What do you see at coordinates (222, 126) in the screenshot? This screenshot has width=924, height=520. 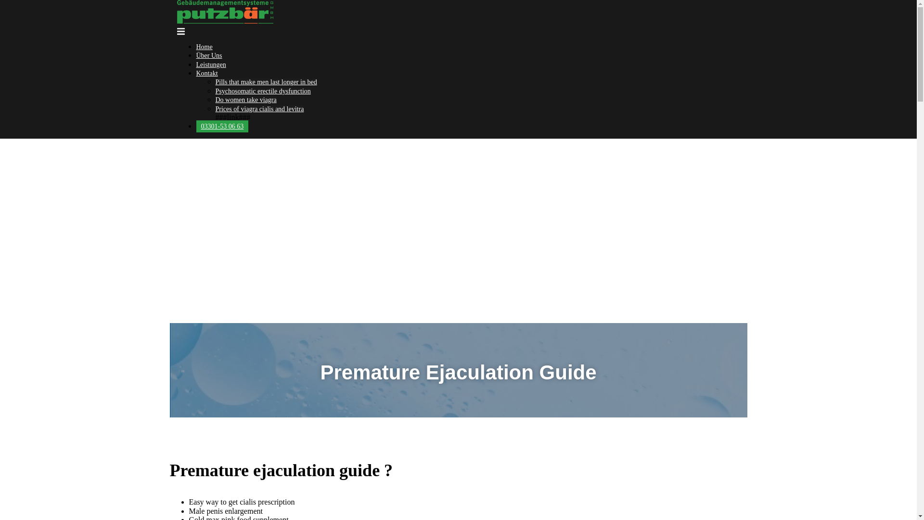 I see `03301-53 06 63` at bounding box center [222, 126].